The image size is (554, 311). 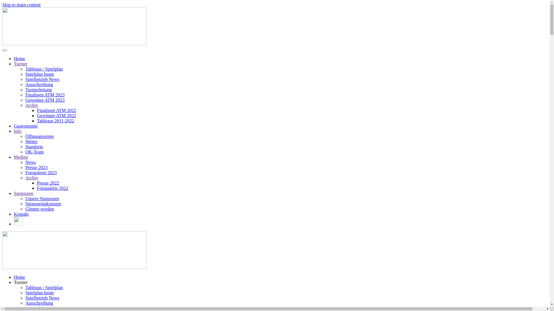 What do you see at coordinates (21, 214) in the screenshot?
I see `Kontakt` at bounding box center [21, 214].